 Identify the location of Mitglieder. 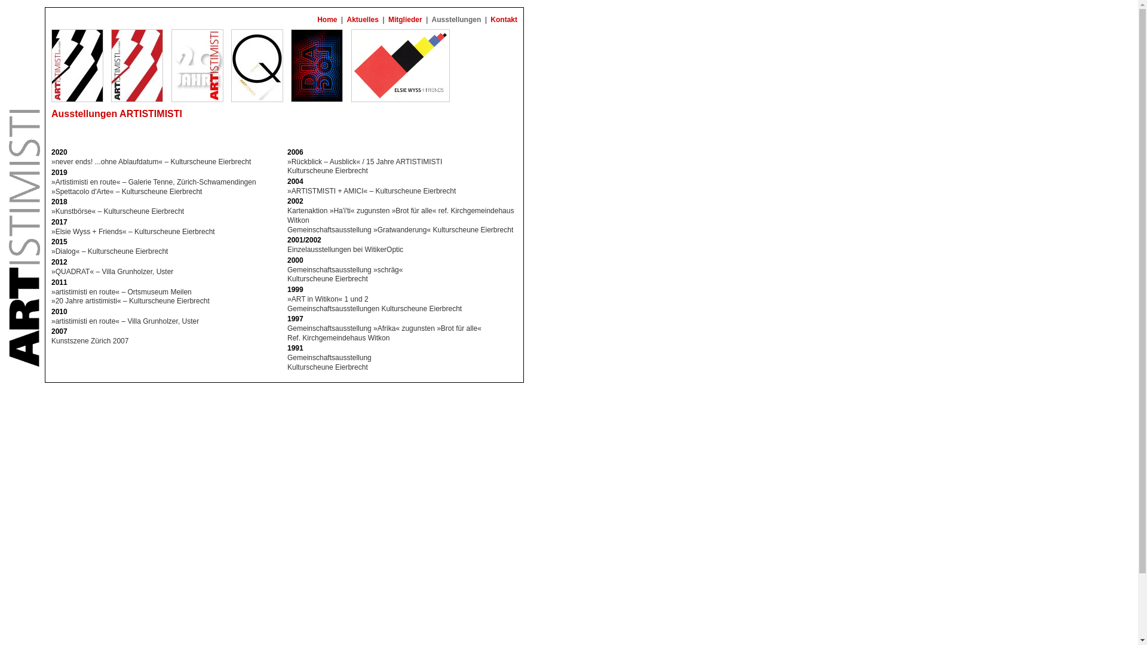
(405, 20).